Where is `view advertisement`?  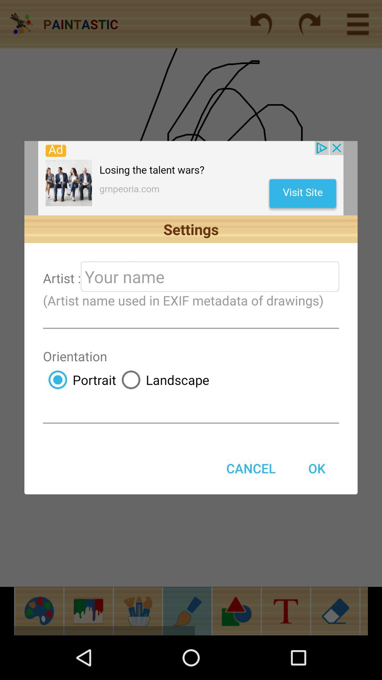 view advertisement is located at coordinates (191, 178).